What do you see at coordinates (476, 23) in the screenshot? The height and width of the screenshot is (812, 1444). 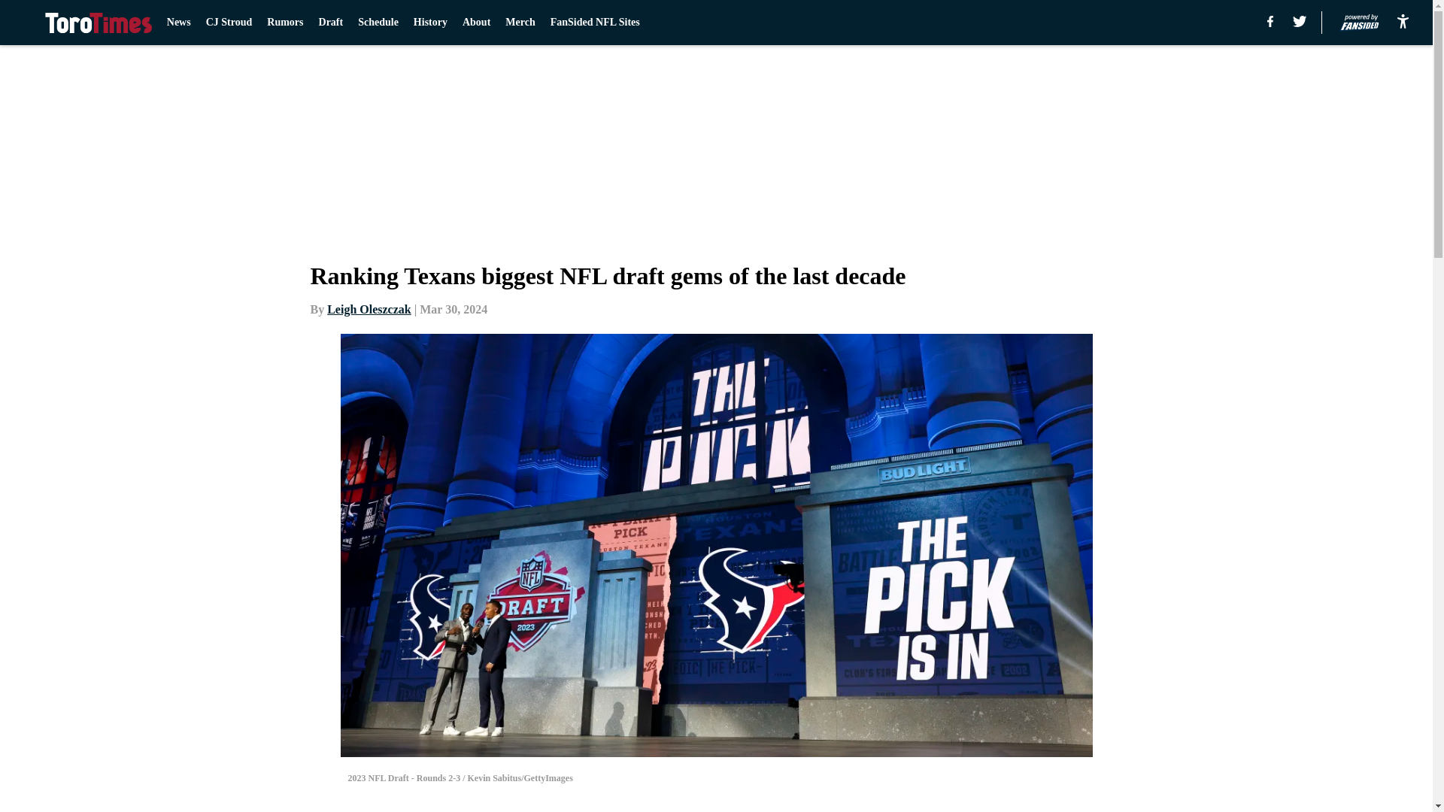 I see `About` at bounding box center [476, 23].